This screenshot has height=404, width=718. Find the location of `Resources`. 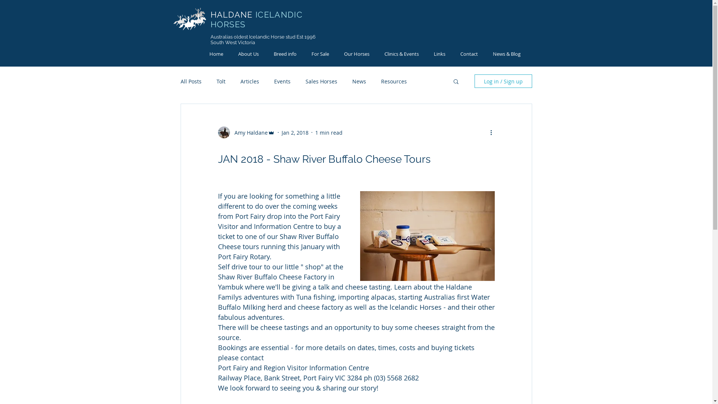

Resources is located at coordinates (393, 82).